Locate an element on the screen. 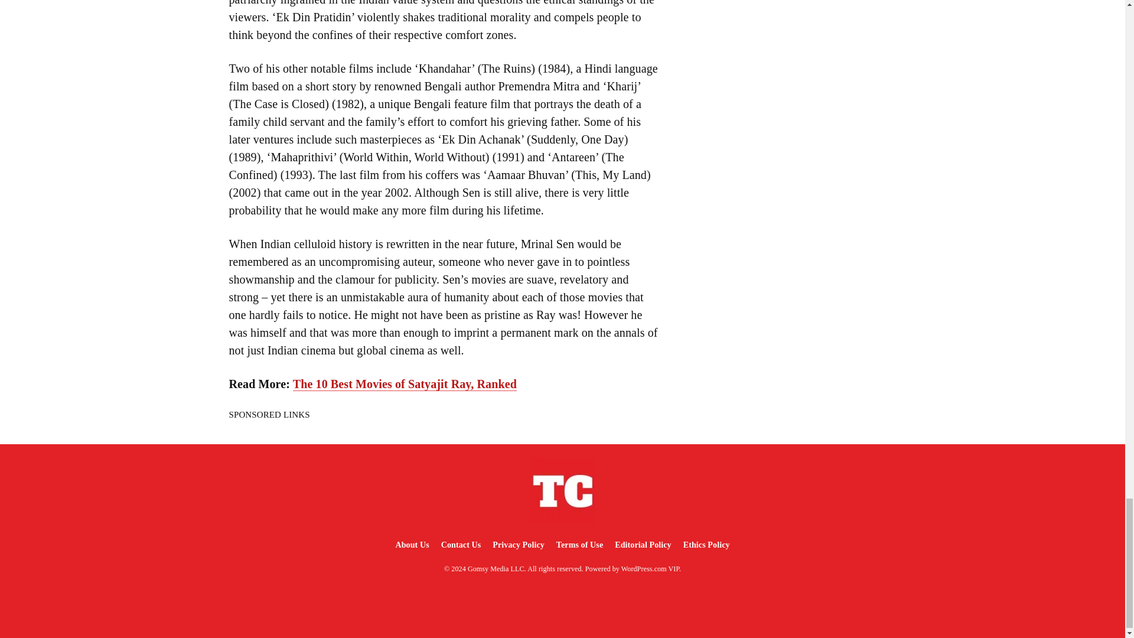  Ethics Policy is located at coordinates (706, 545).